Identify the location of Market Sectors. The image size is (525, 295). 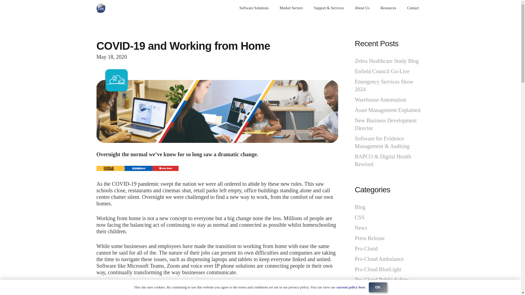
(291, 8).